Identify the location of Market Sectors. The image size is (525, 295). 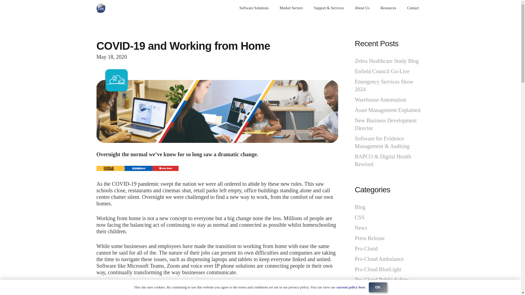
(291, 8).